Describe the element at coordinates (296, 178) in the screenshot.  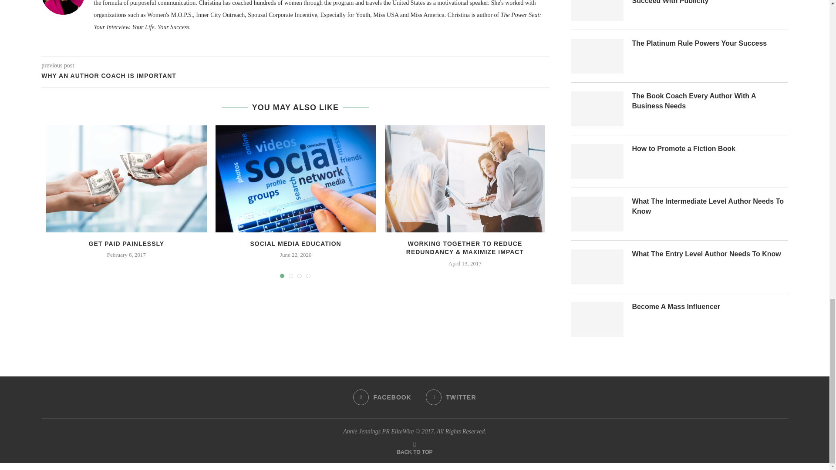
I see `Social Media Education` at that location.